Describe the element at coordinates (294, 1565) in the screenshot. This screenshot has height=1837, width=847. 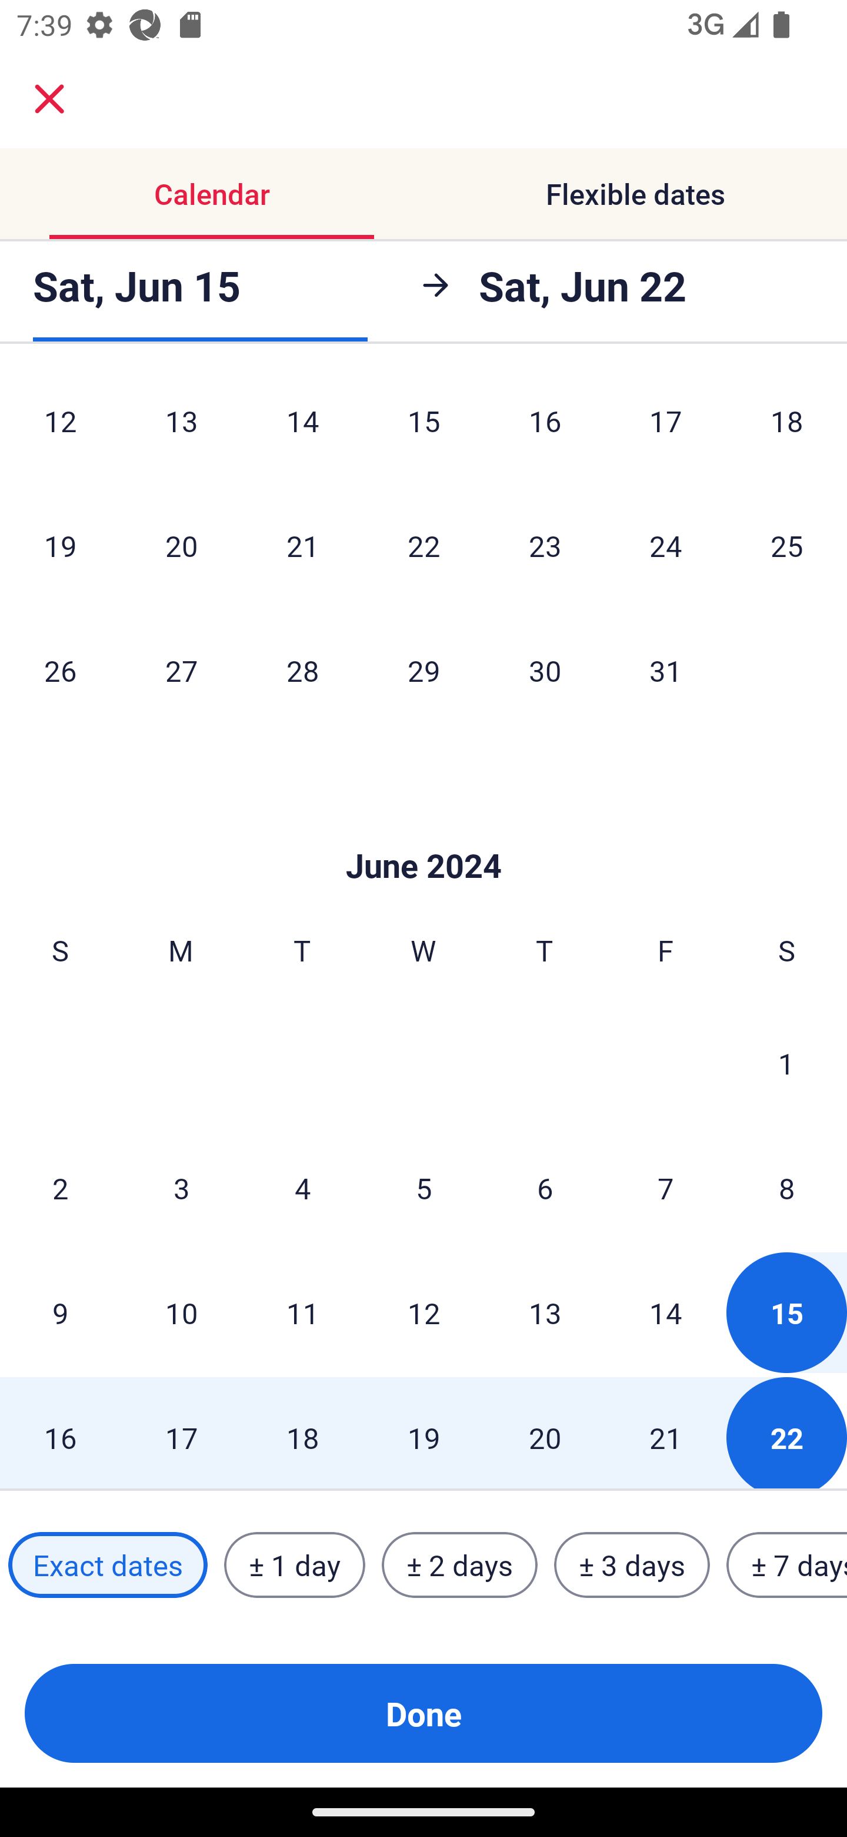
I see `± 1 day` at that location.